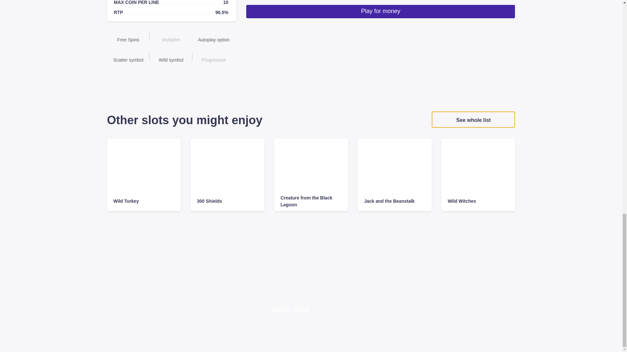  What do you see at coordinates (311, 201) in the screenshot?
I see `Creature from the Black Lagoon` at bounding box center [311, 201].